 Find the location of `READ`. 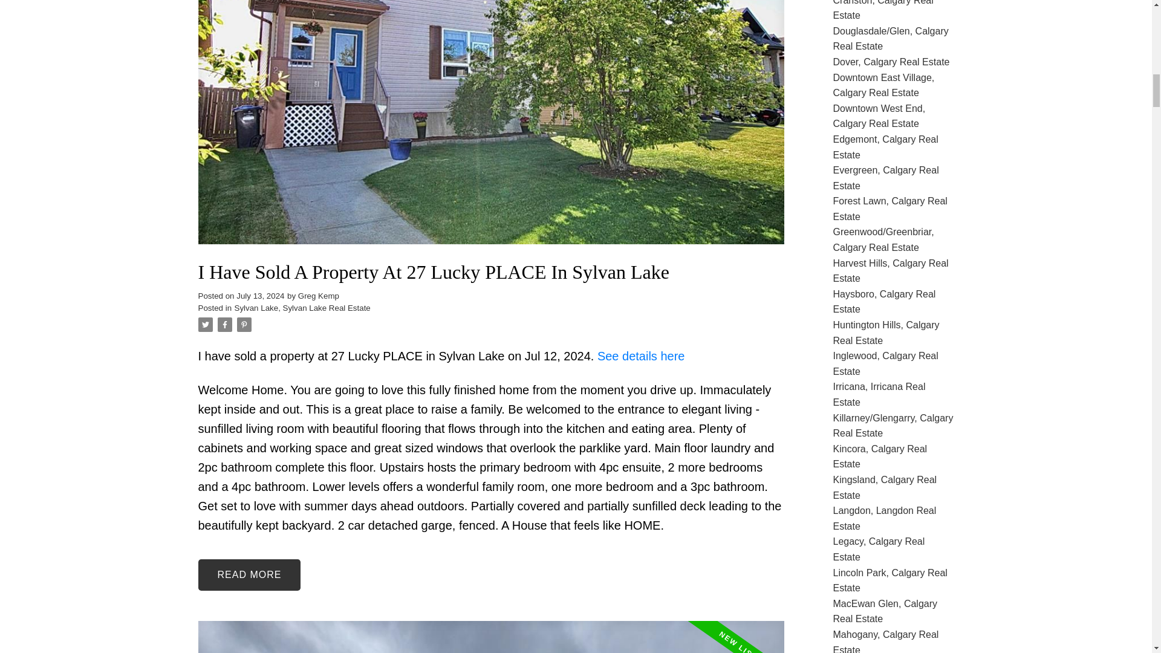

READ is located at coordinates (249, 574).